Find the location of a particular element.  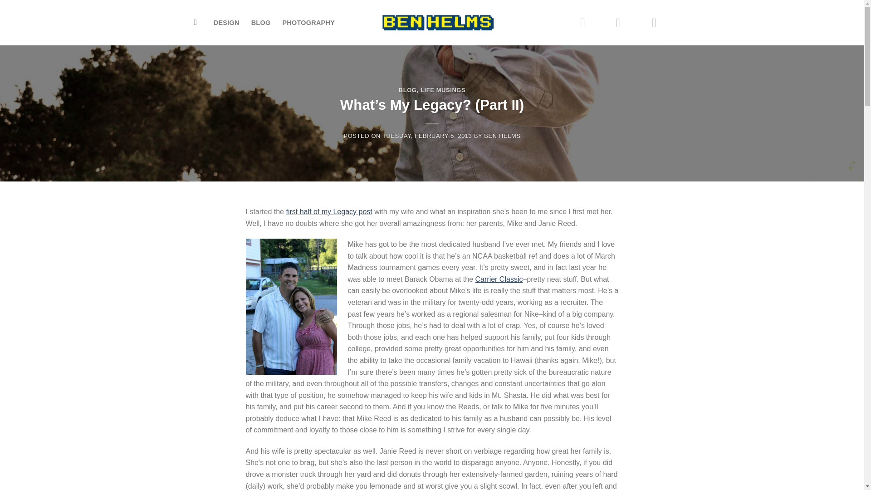

Ben Helms -  is located at coordinates (438, 23).